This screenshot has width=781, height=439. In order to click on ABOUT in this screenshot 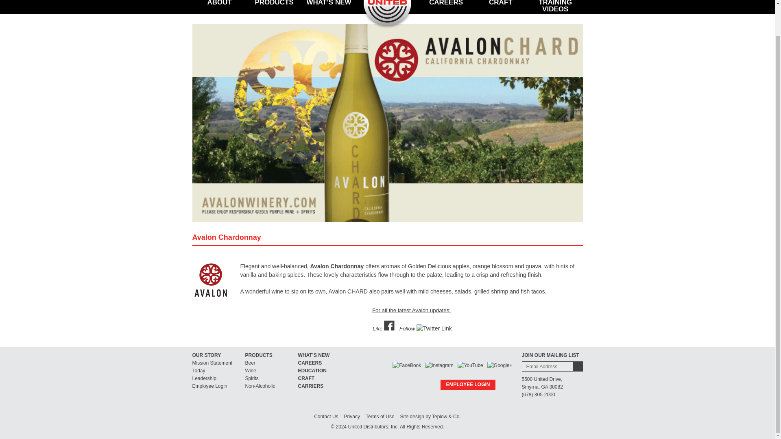, I will do `click(219, 7)`.